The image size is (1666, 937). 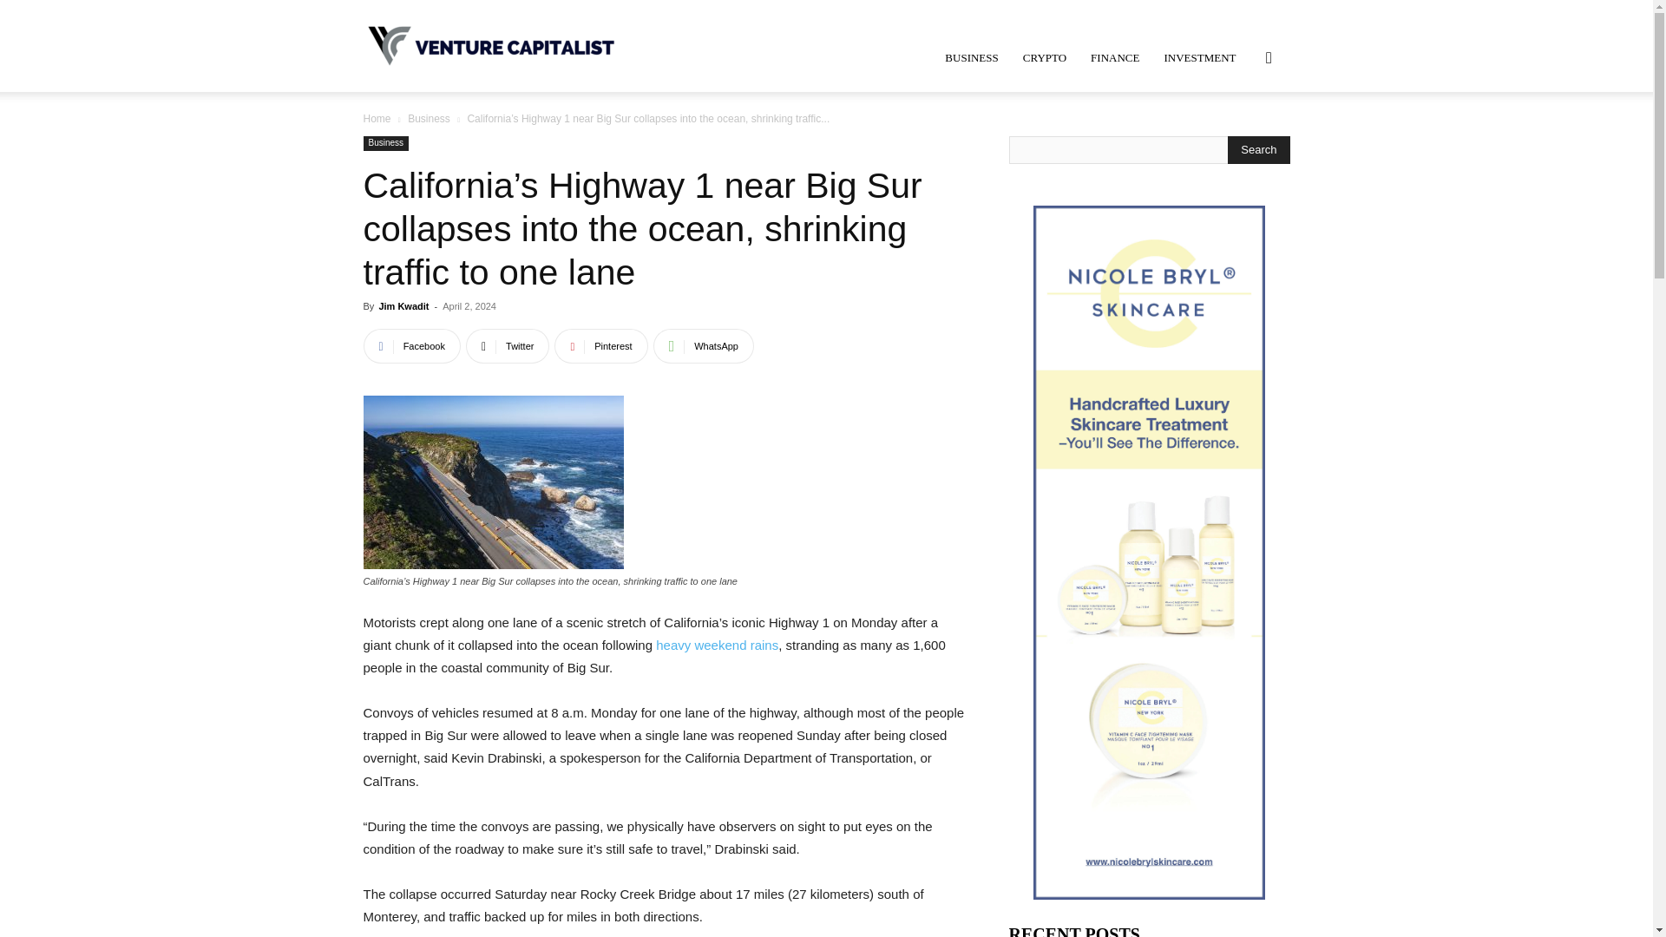 What do you see at coordinates (600, 346) in the screenshot?
I see `Pinterest` at bounding box center [600, 346].